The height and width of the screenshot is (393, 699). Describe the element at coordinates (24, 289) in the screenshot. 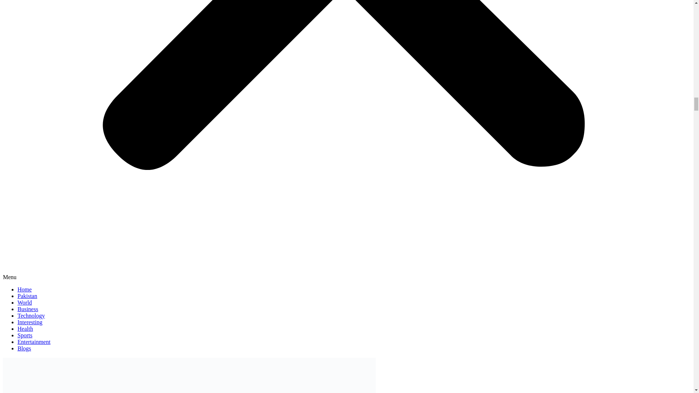

I see `Home` at that location.